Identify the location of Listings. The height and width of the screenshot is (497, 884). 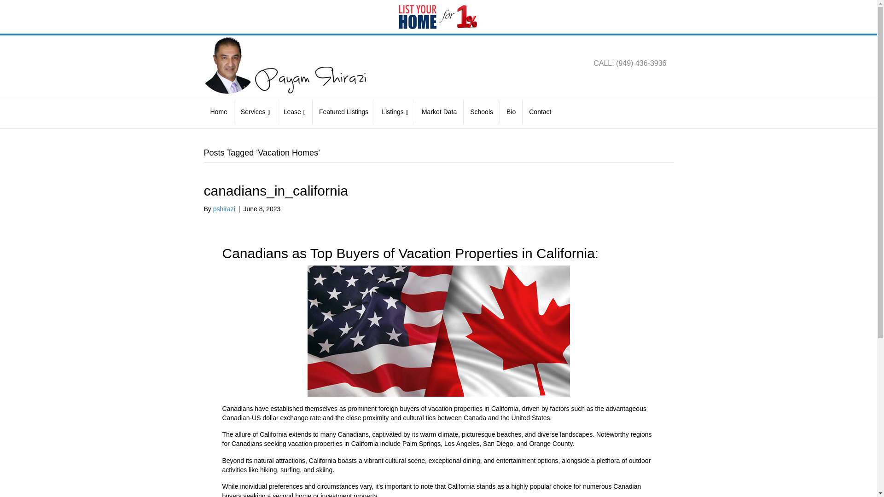
(395, 112).